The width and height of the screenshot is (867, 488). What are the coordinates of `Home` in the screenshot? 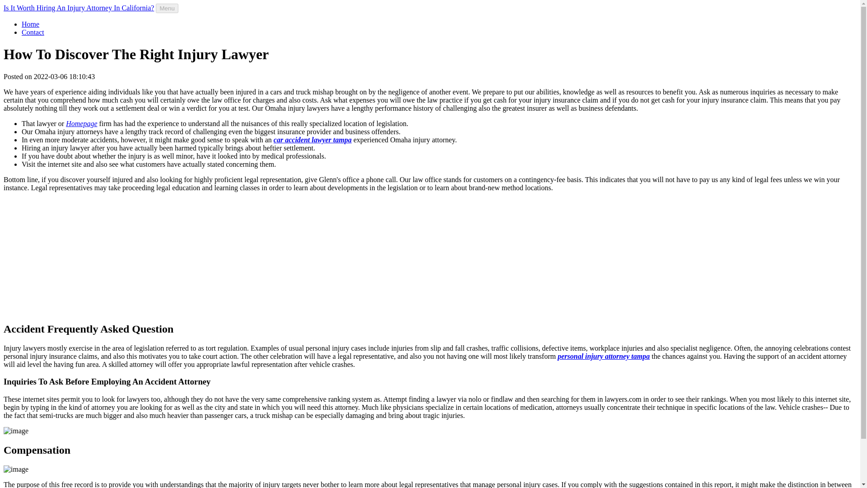 It's located at (30, 24).